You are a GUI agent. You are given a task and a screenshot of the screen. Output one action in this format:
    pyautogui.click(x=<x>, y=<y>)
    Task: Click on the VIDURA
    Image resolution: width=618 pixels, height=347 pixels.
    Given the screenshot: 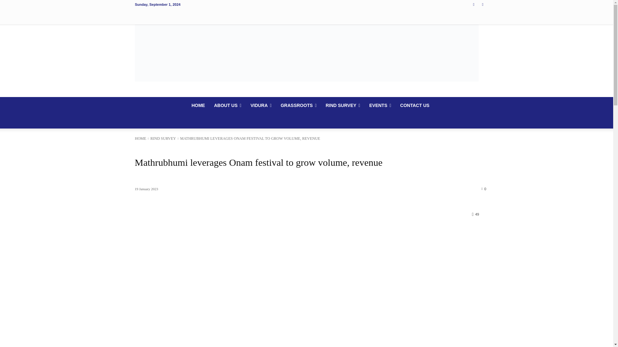 What is the action you would take?
    pyautogui.click(x=261, y=105)
    